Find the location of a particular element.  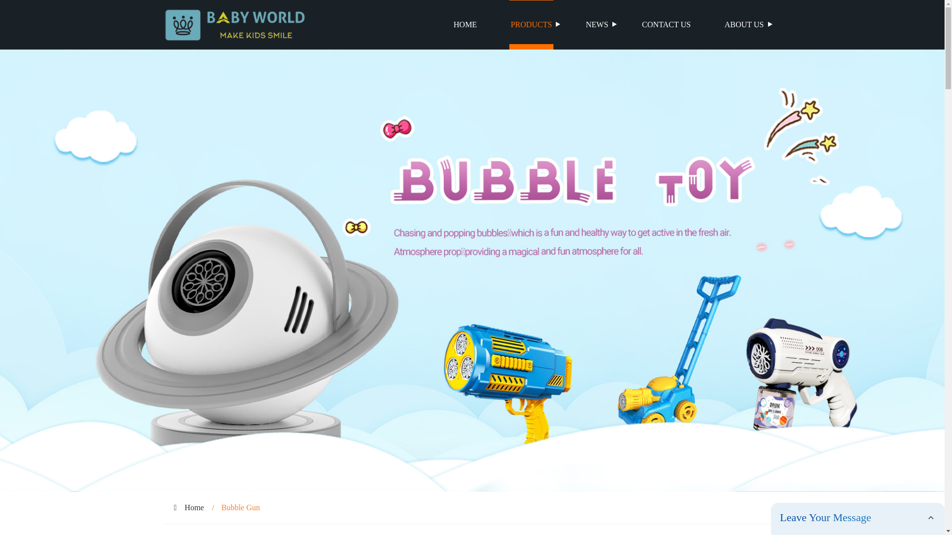

Home is located at coordinates (194, 507).